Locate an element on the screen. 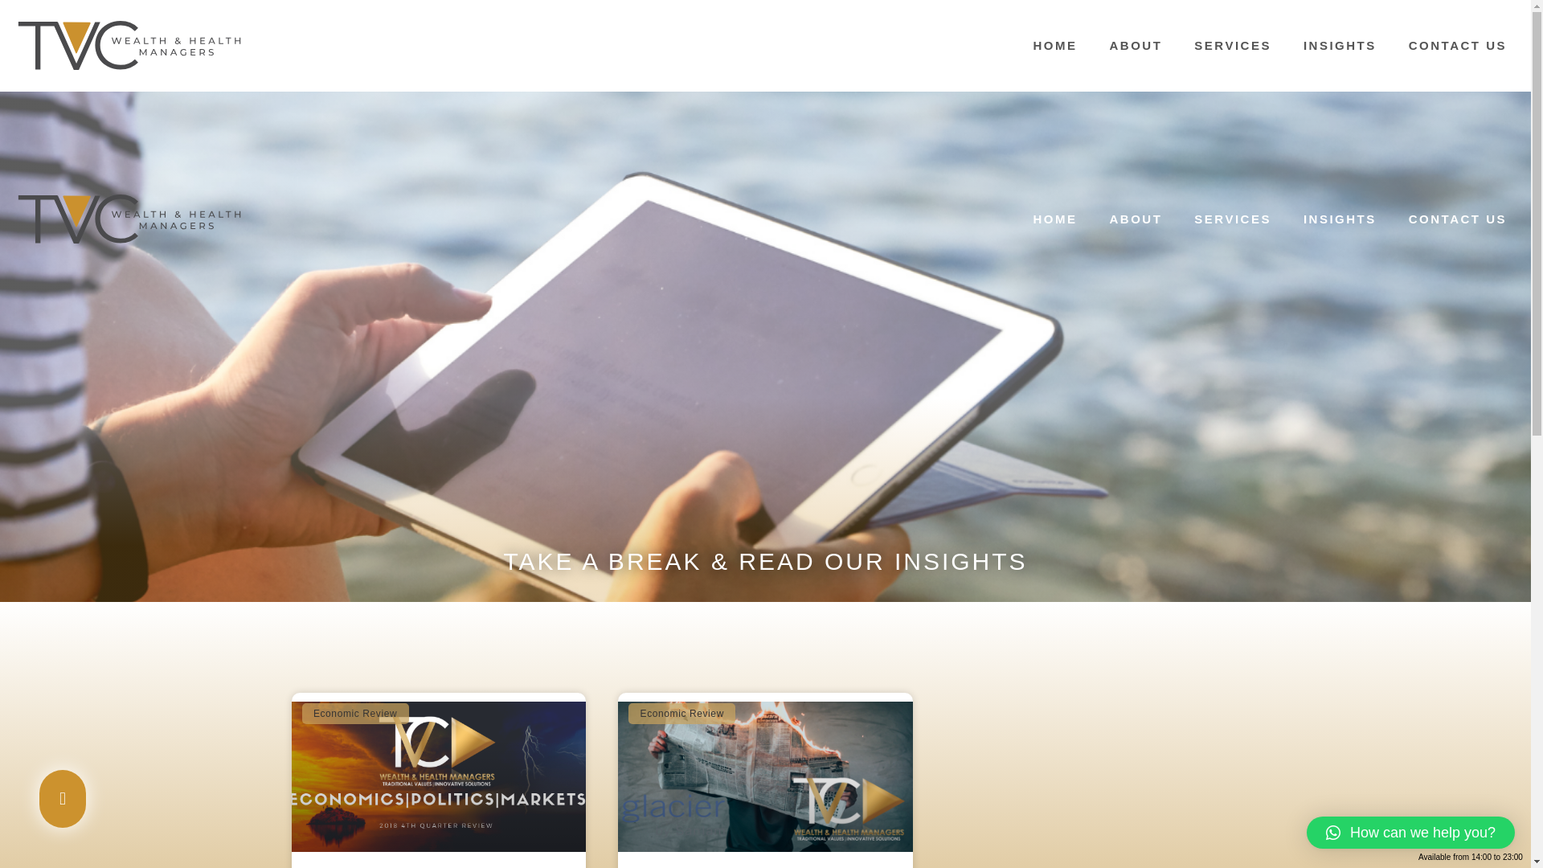  Insights is located at coordinates (1182, 132).